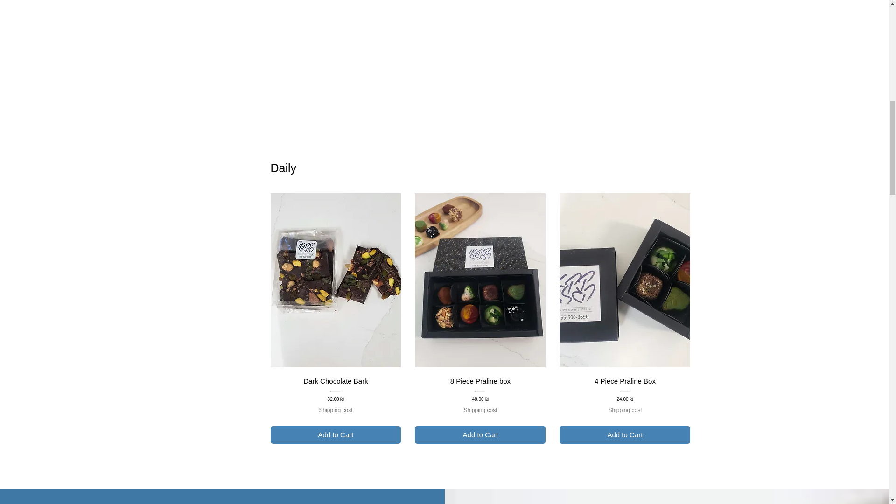 Image resolution: width=896 pixels, height=504 pixels. I want to click on Add to Cart, so click(336, 435).